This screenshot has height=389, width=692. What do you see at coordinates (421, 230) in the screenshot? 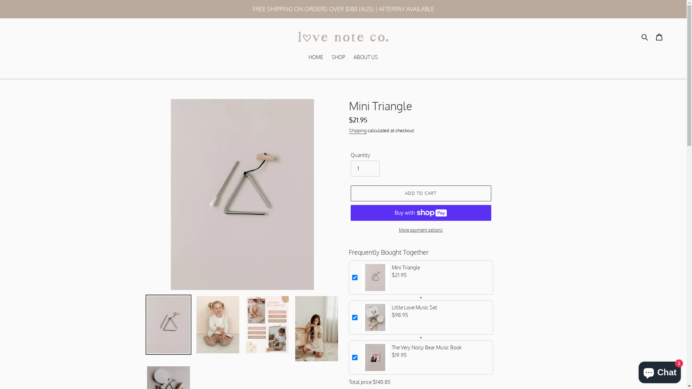
I see `More payment options` at bounding box center [421, 230].